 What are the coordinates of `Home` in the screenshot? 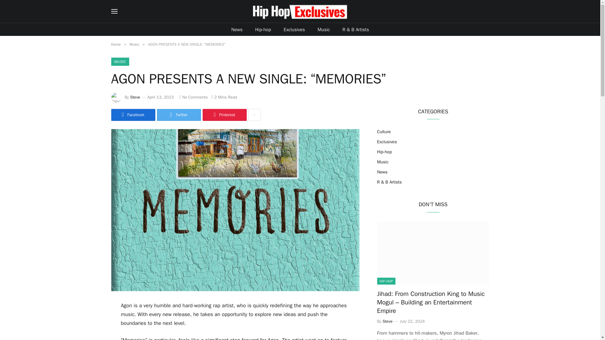 It's located at (115, 44).